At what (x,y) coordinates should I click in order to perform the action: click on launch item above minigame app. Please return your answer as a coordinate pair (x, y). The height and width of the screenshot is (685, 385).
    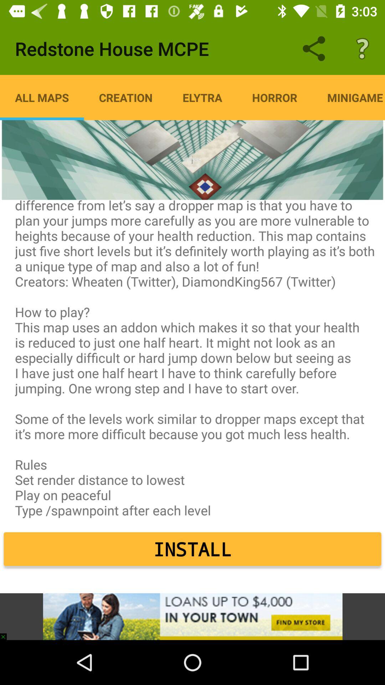
    Looking at the image, I should click on (362, 49).